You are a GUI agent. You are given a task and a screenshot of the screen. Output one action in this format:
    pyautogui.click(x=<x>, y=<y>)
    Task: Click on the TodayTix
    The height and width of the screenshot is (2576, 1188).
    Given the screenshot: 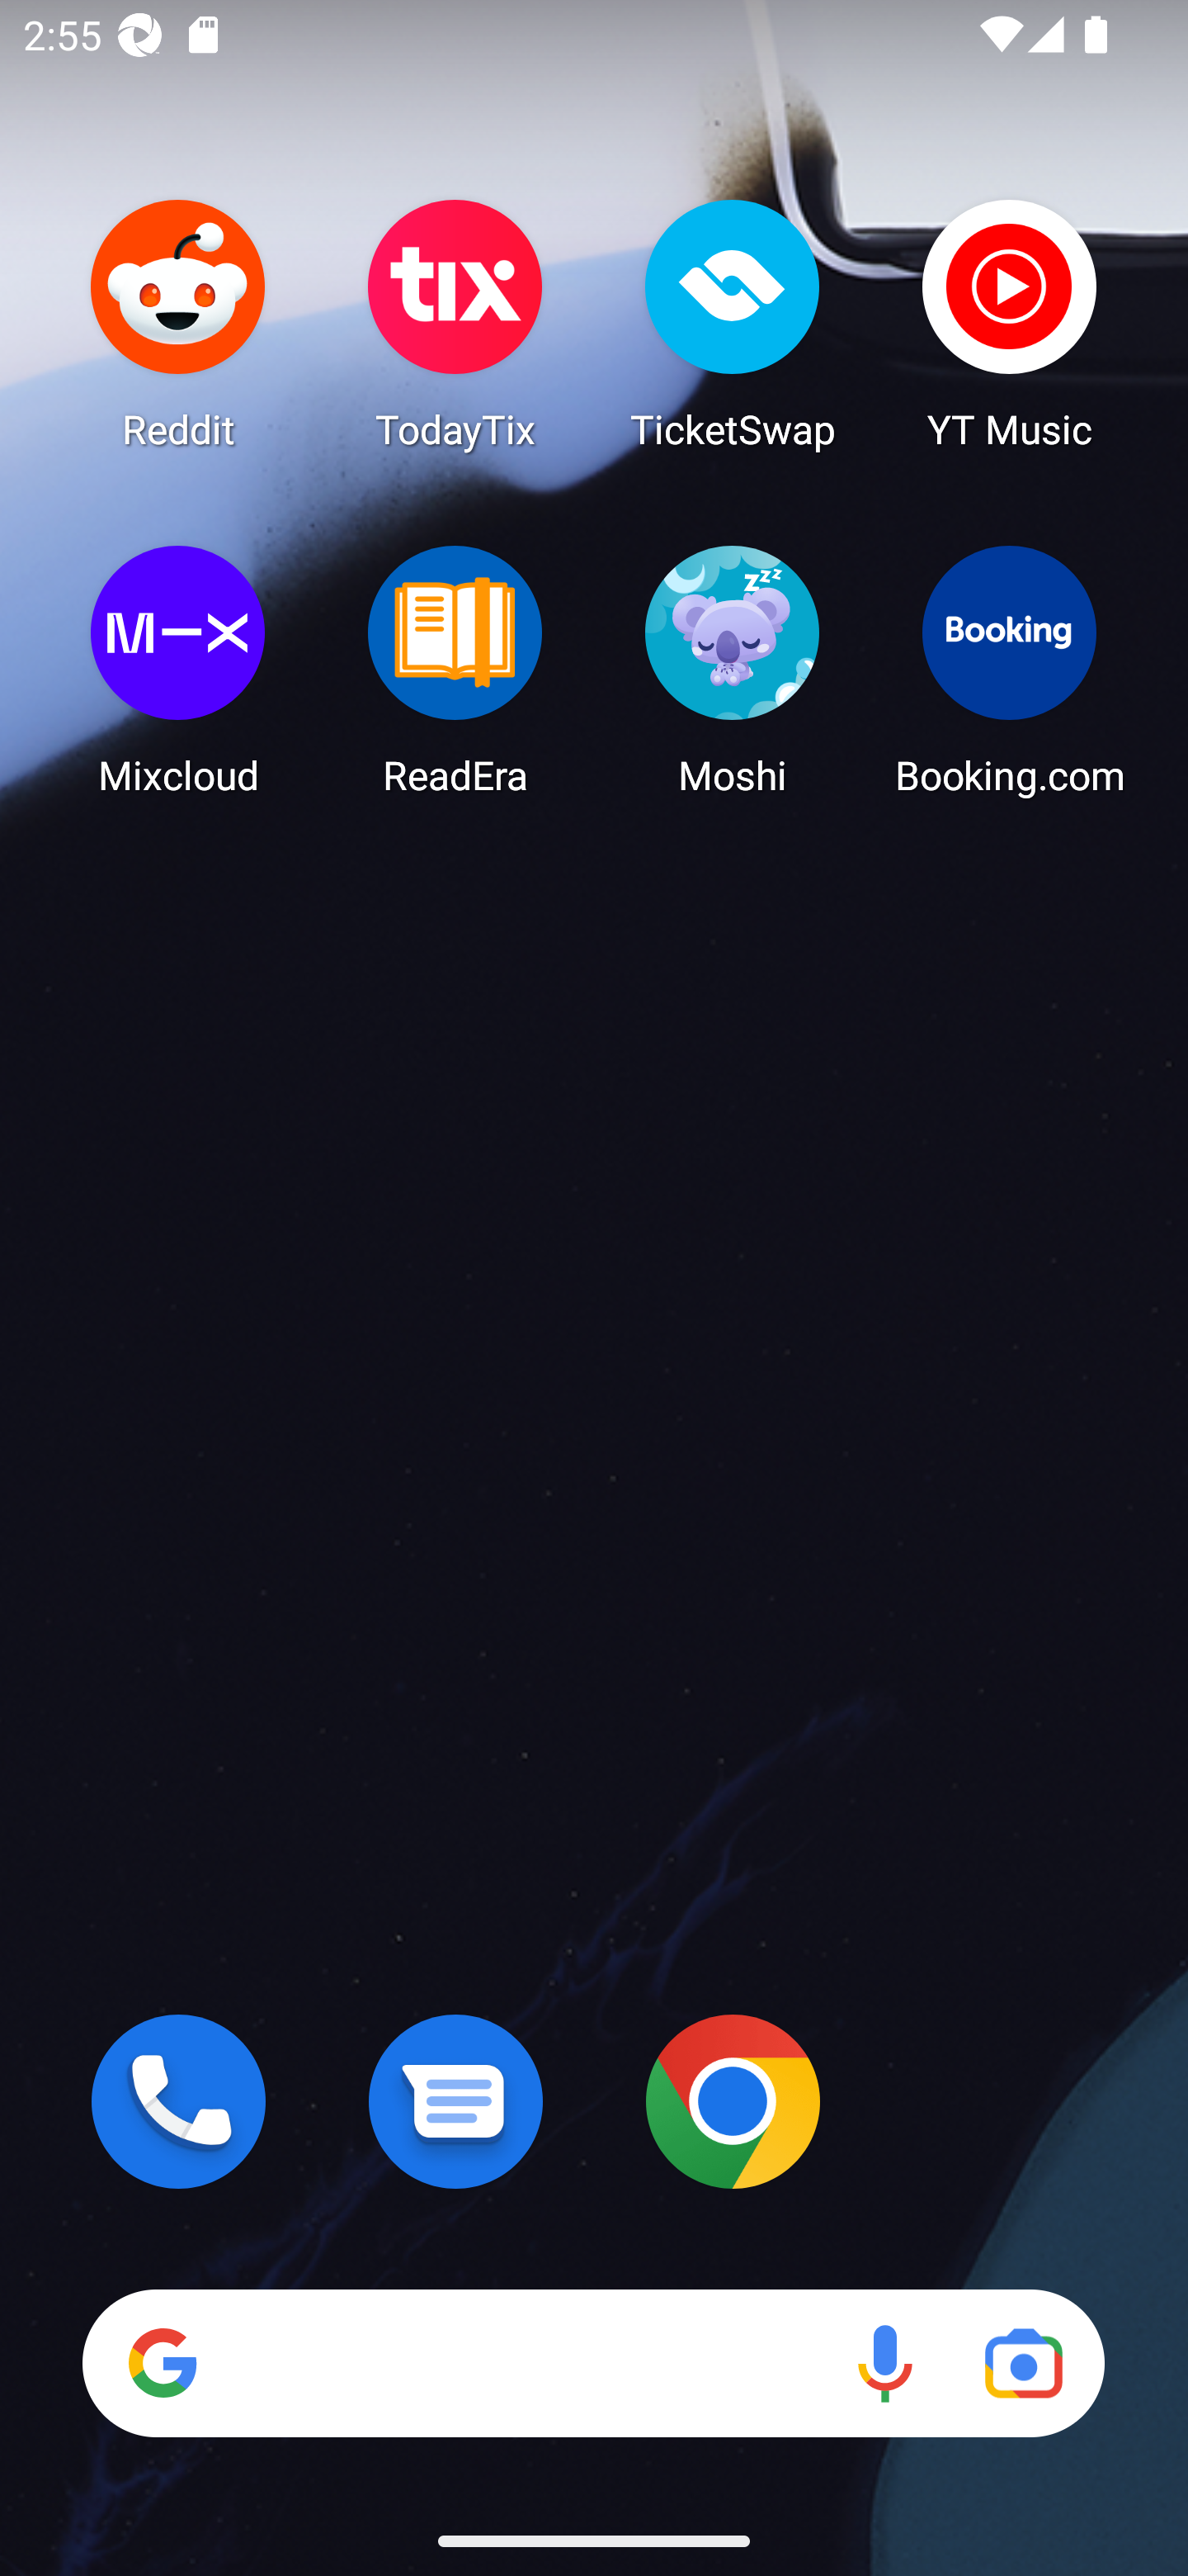 What is the action you would take?
    pyautogui.click(x=455, y=324)
    